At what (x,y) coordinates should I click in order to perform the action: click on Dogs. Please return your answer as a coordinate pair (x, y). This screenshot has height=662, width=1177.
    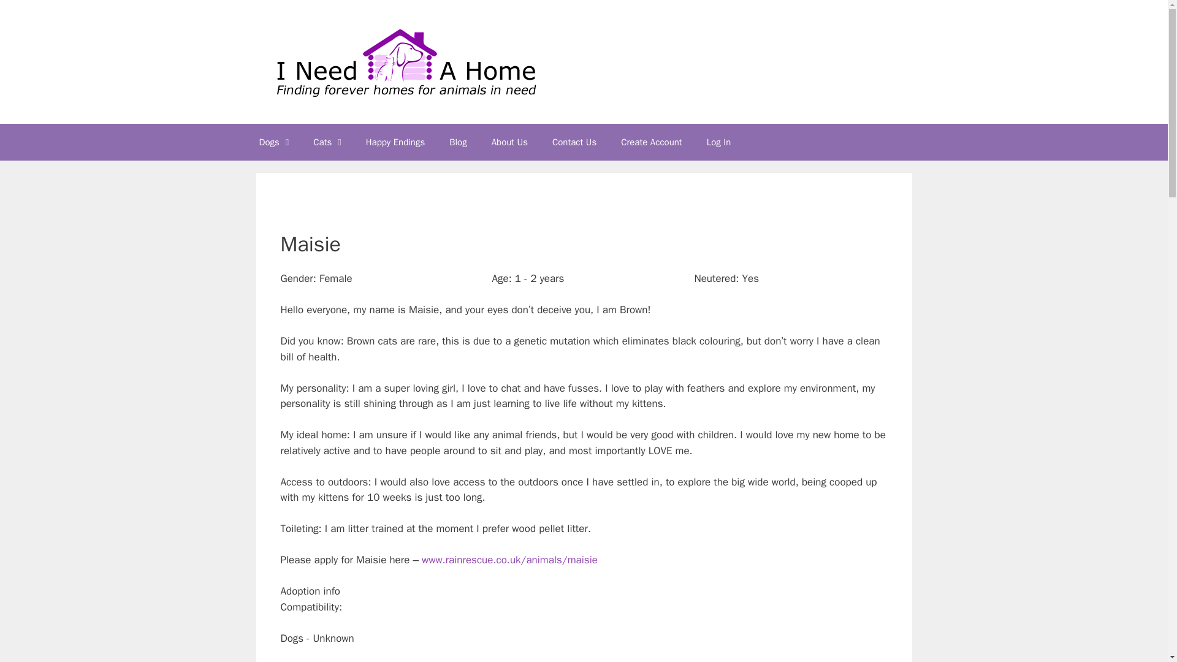
    Looking at the image, I should click on (273, 142).